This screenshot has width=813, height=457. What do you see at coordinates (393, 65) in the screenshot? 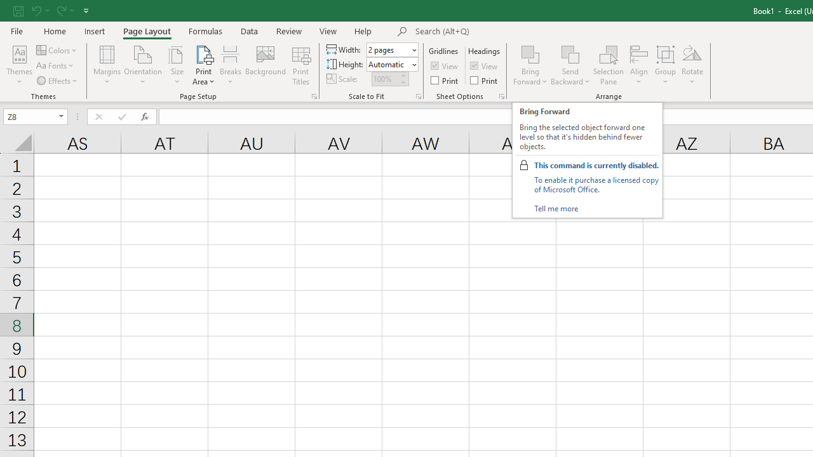
I see `Height` at bounding box center [393, 65].